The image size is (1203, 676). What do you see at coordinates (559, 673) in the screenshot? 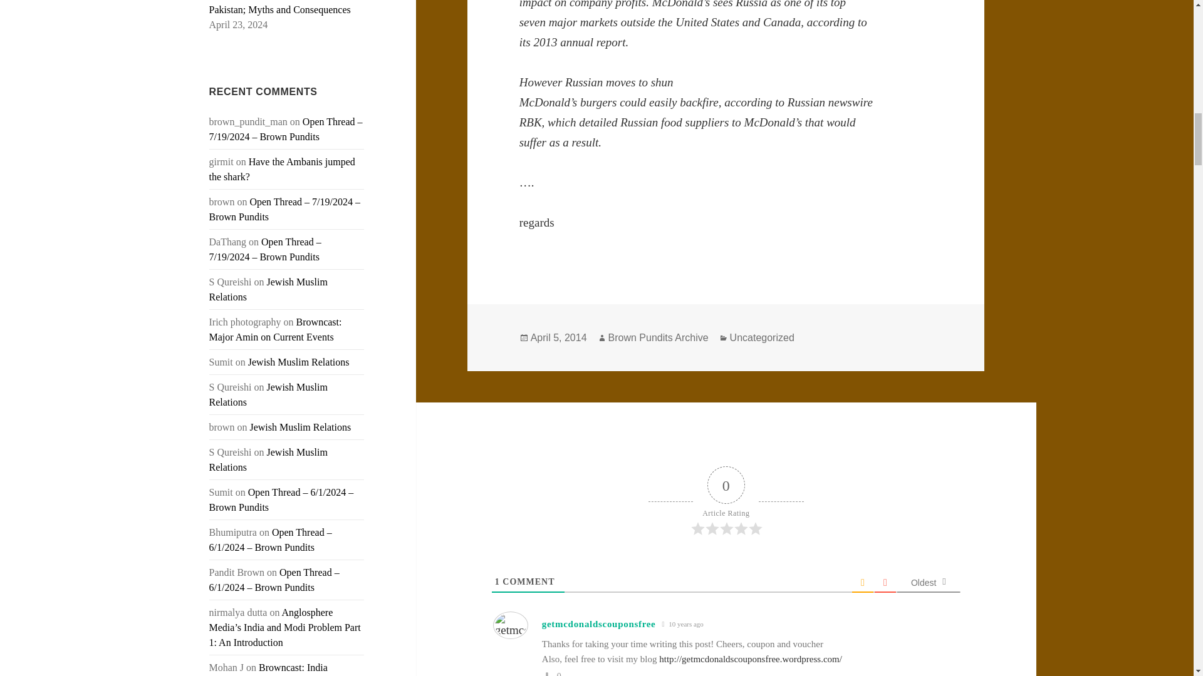
I see `0` at bounding box center [559, 673].